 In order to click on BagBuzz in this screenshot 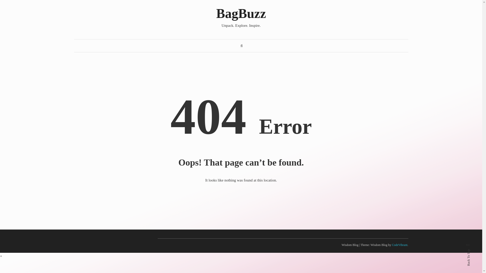, I will do `click(241, 13)`.